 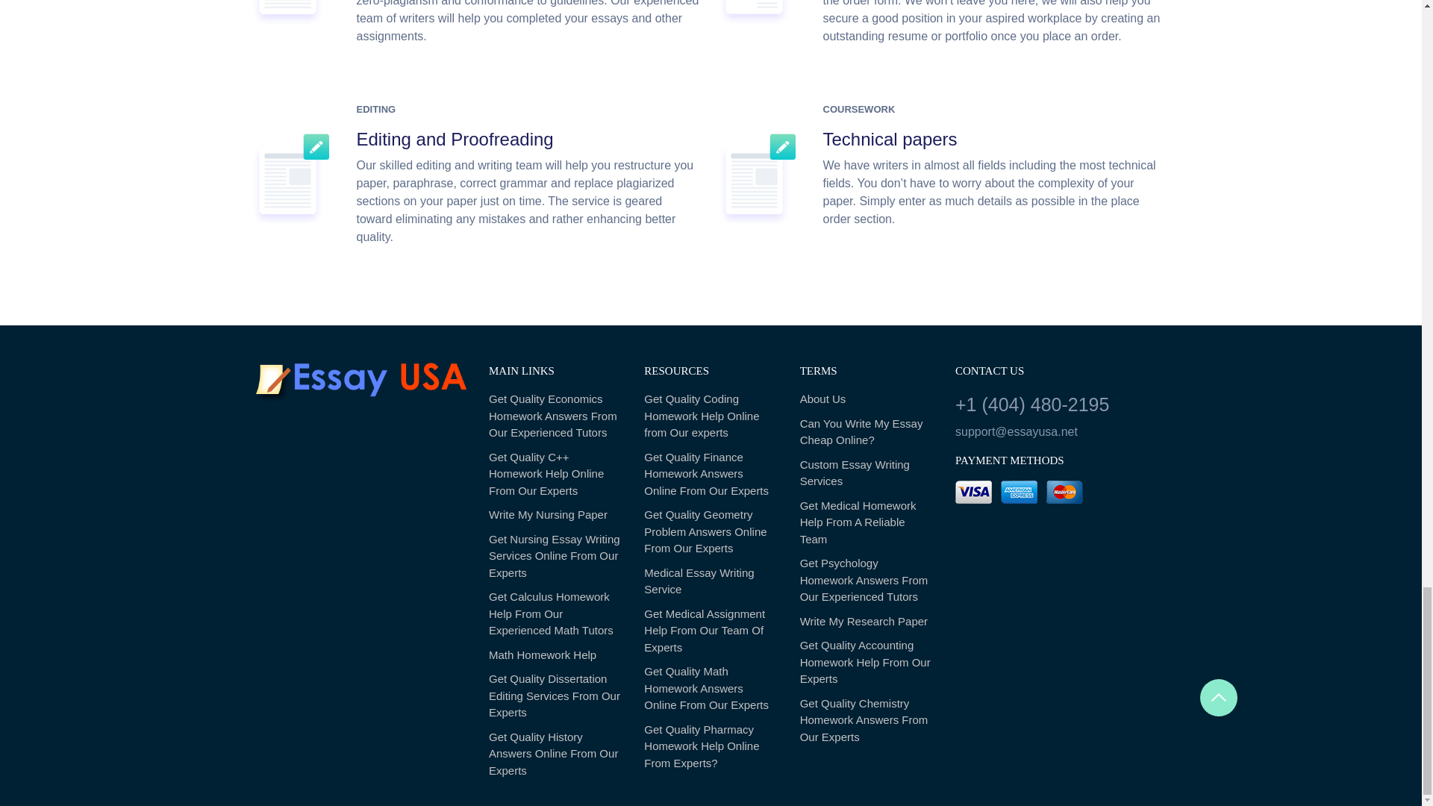 What do you see at coordinates (710, 688) in the screenshot?
I see `Get Quality Math Homework Answers Online From Our Experts` at bounding box center [710, 688].